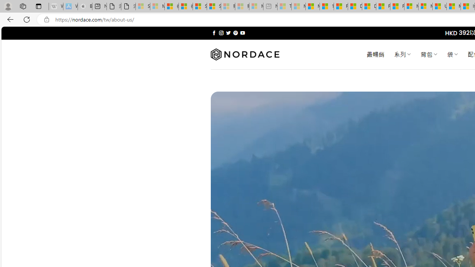 This screenshot has width=475, height=267. Describe the element at coordinates (242, 33) in the screenshot. I see `Follow on YouTube` at that location.